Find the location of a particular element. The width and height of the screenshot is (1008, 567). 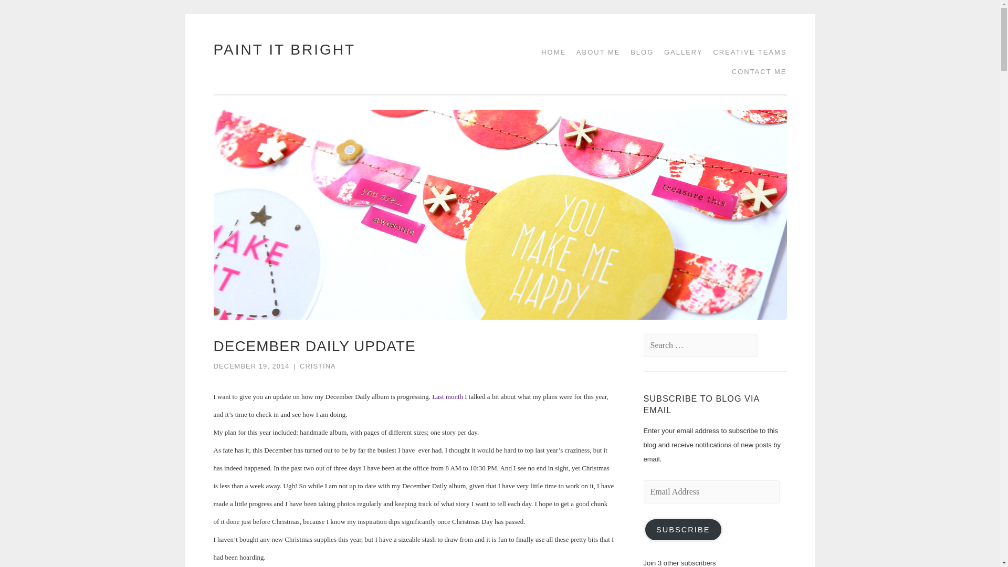

Search is located at coordinates (29, 12).